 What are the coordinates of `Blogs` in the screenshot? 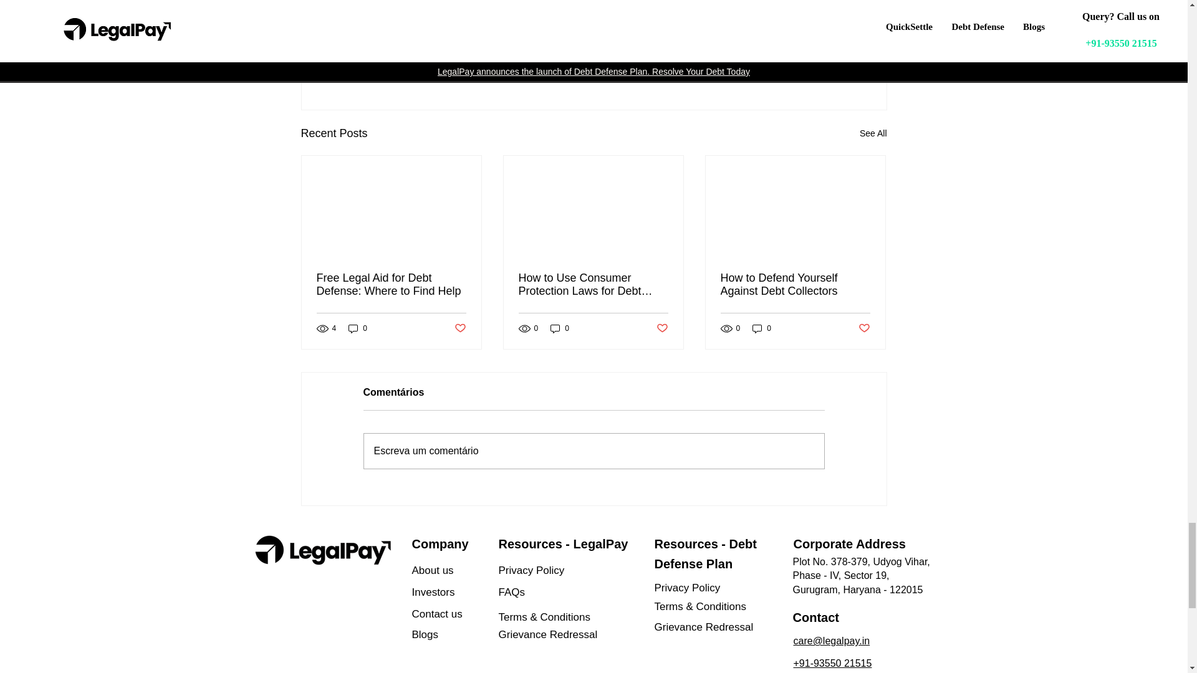 It's located at (813, 29).